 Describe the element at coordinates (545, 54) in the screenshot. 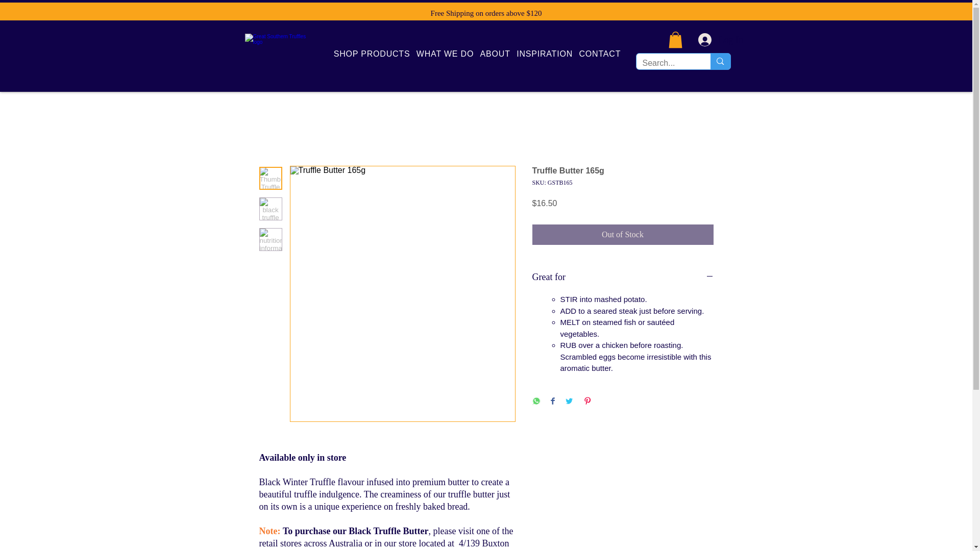

I see `INSPIRATION` at that location.